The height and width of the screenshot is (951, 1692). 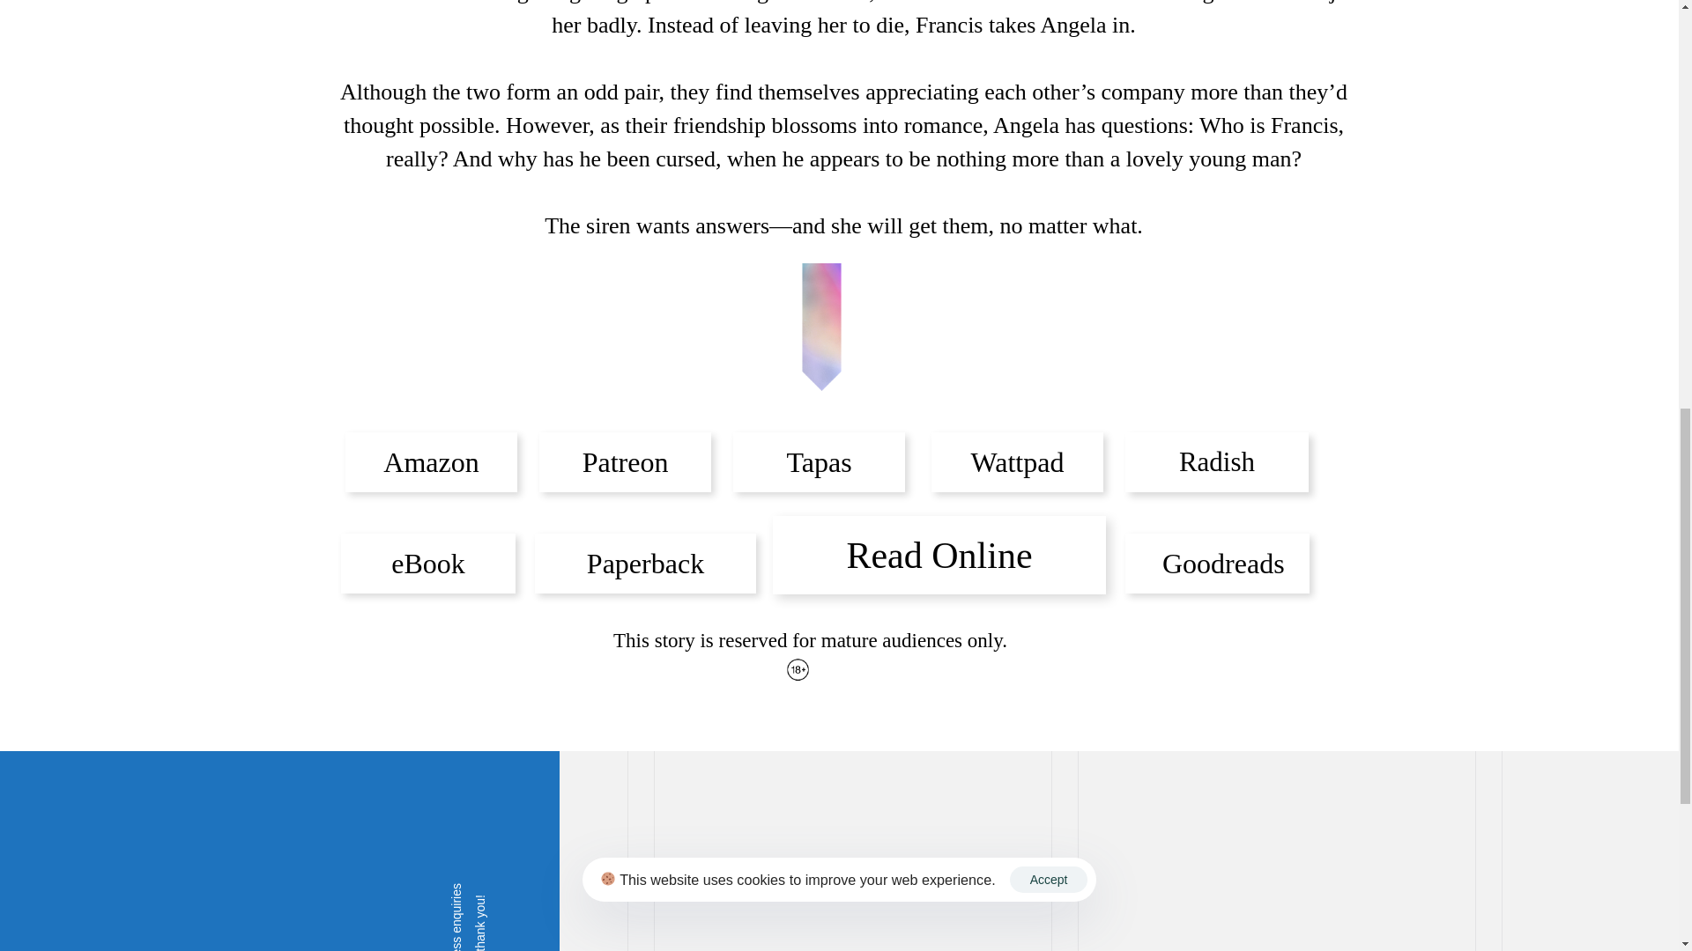 I want to click on Goodreads, so click(x=1217, y=563).